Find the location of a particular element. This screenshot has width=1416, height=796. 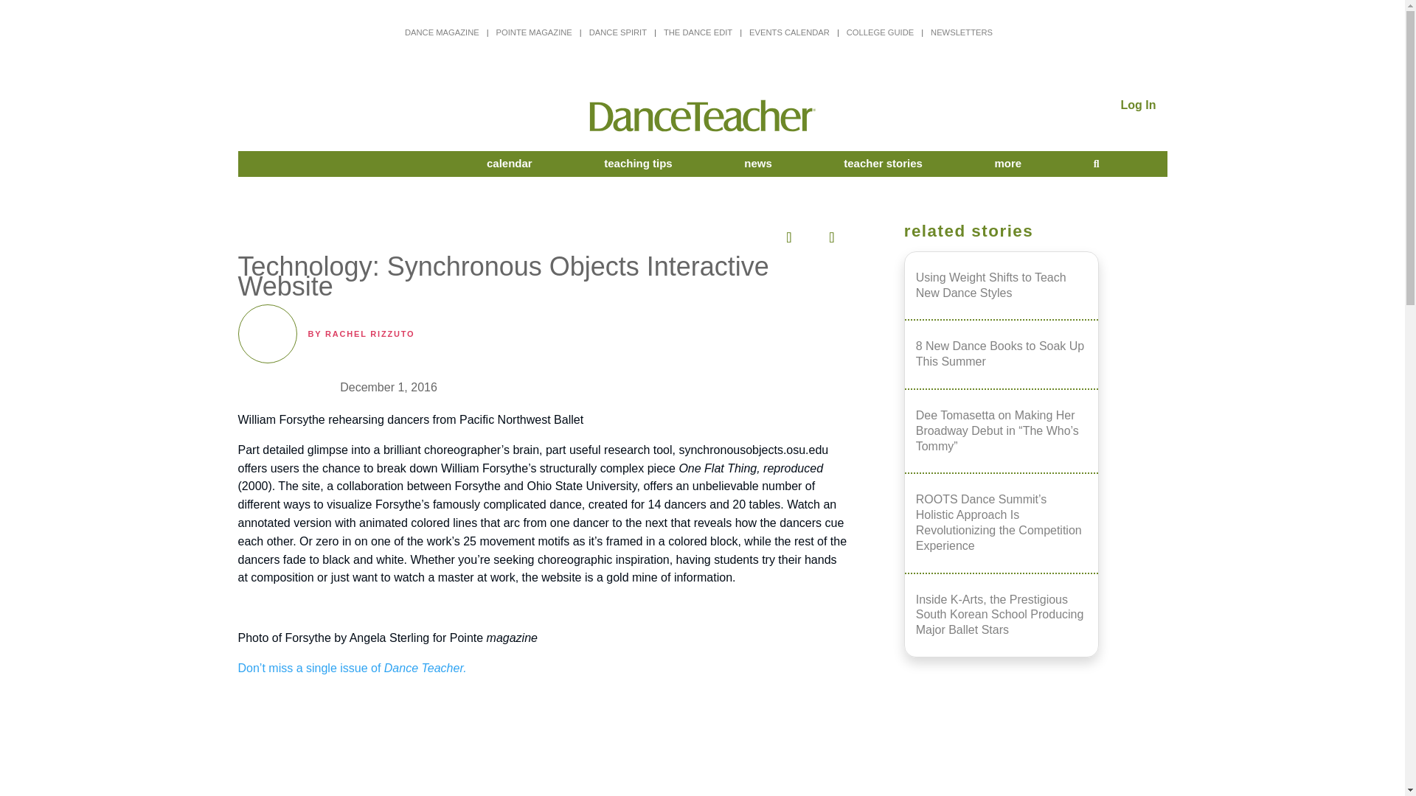

Members is located at coordinates (359, 164).